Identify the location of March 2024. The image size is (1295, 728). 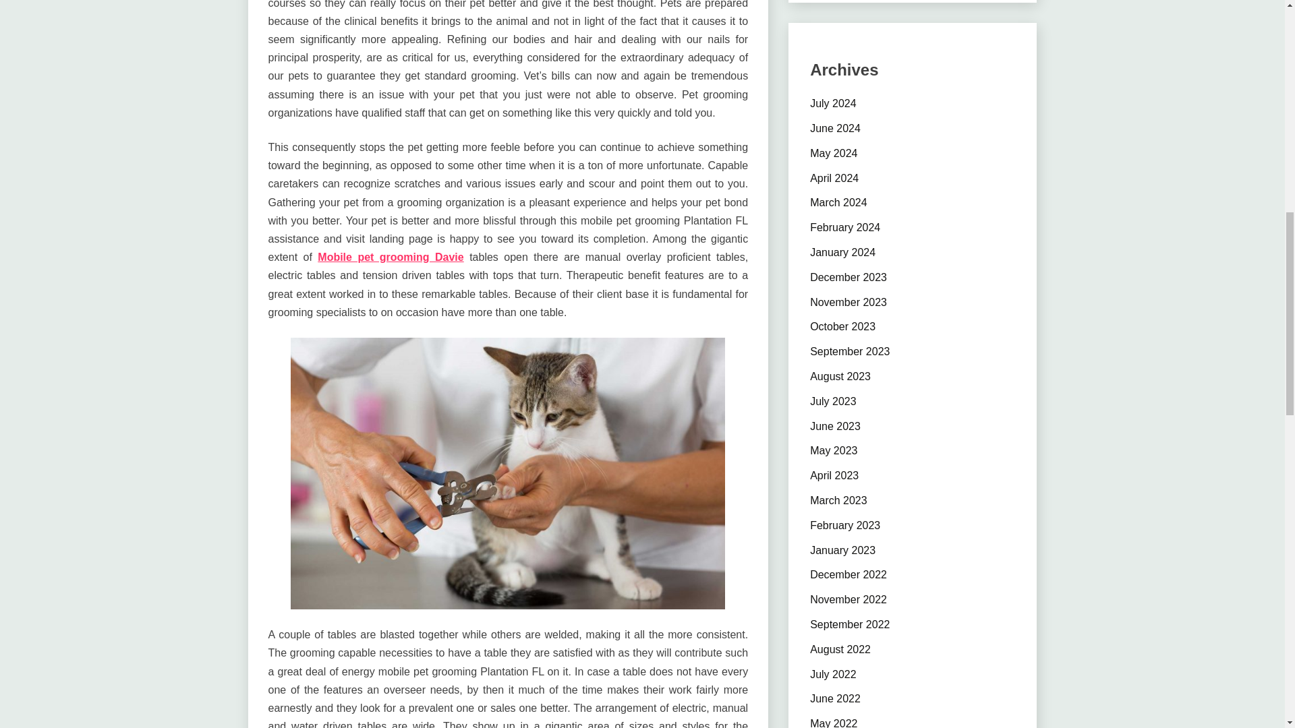
(839, 202).